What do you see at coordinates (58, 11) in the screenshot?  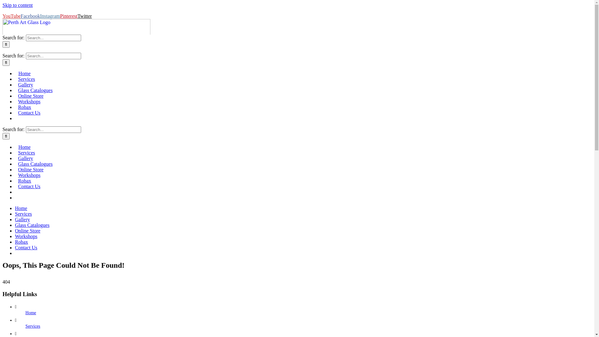 I see `sales@perthartglass.com.au` at bounding box center [58, 11].